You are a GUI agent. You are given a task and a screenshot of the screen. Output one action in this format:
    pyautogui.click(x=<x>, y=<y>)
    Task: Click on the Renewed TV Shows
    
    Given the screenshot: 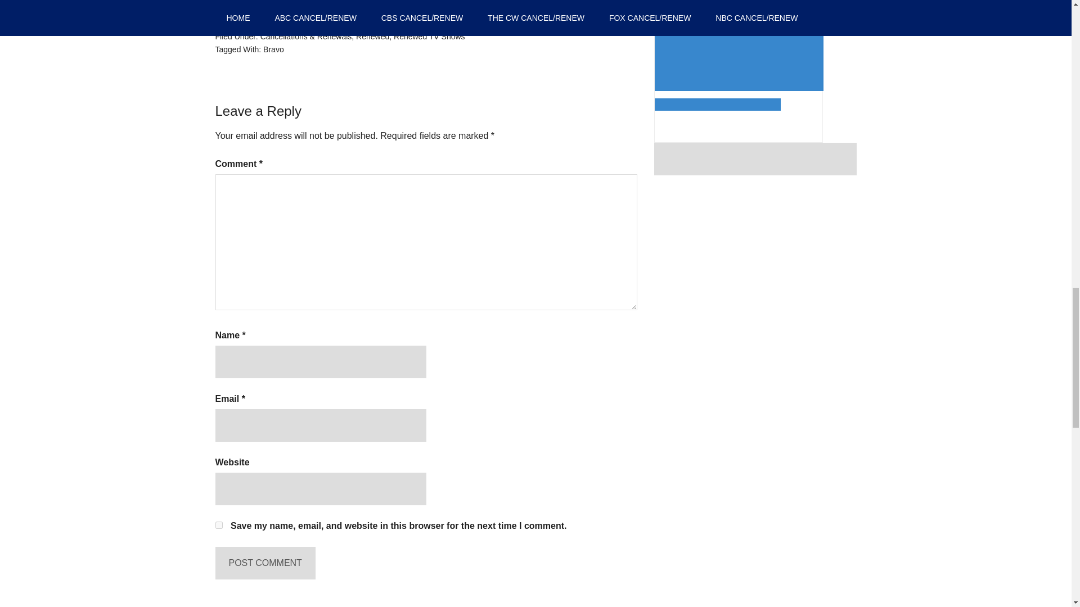 What is the action you would take?
    pyautogui.click(x=430, y=37)
    